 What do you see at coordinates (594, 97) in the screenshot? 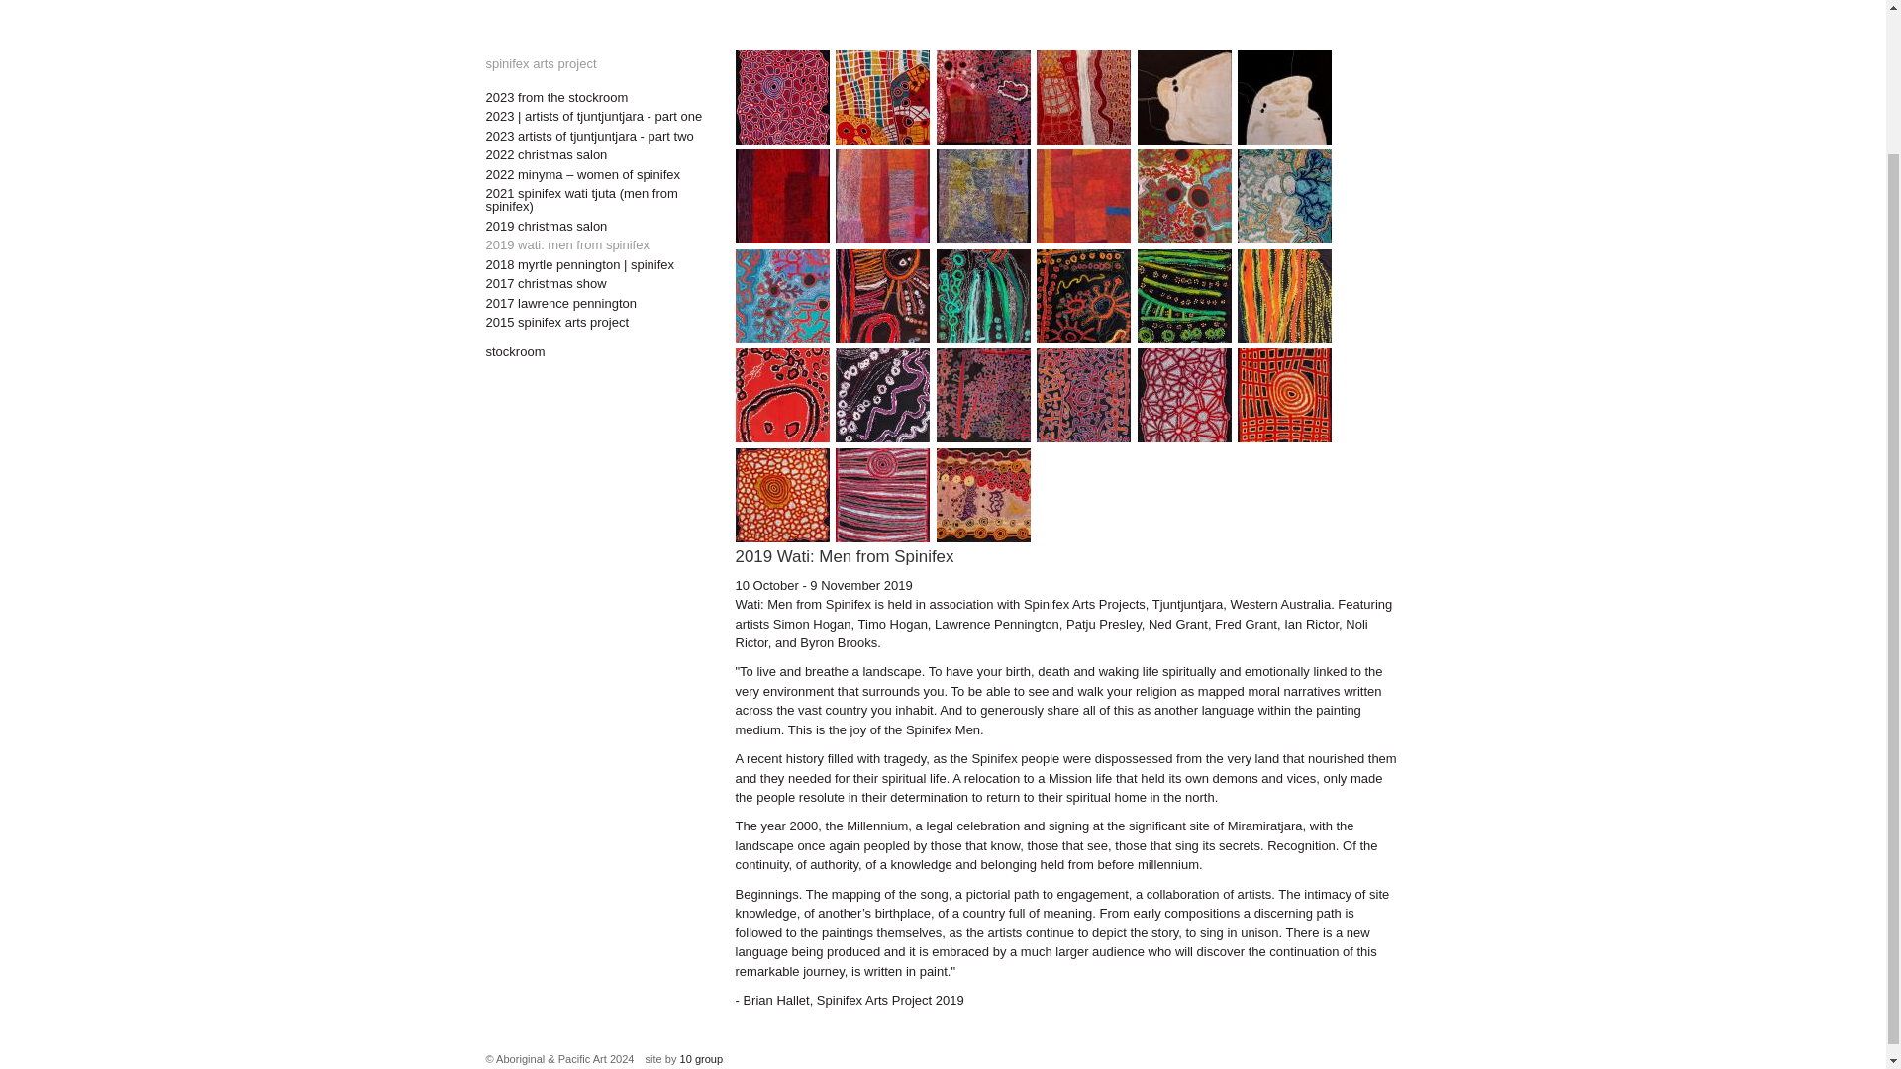
I see `2023 from the stockroom` at bounding box center [594, 97].